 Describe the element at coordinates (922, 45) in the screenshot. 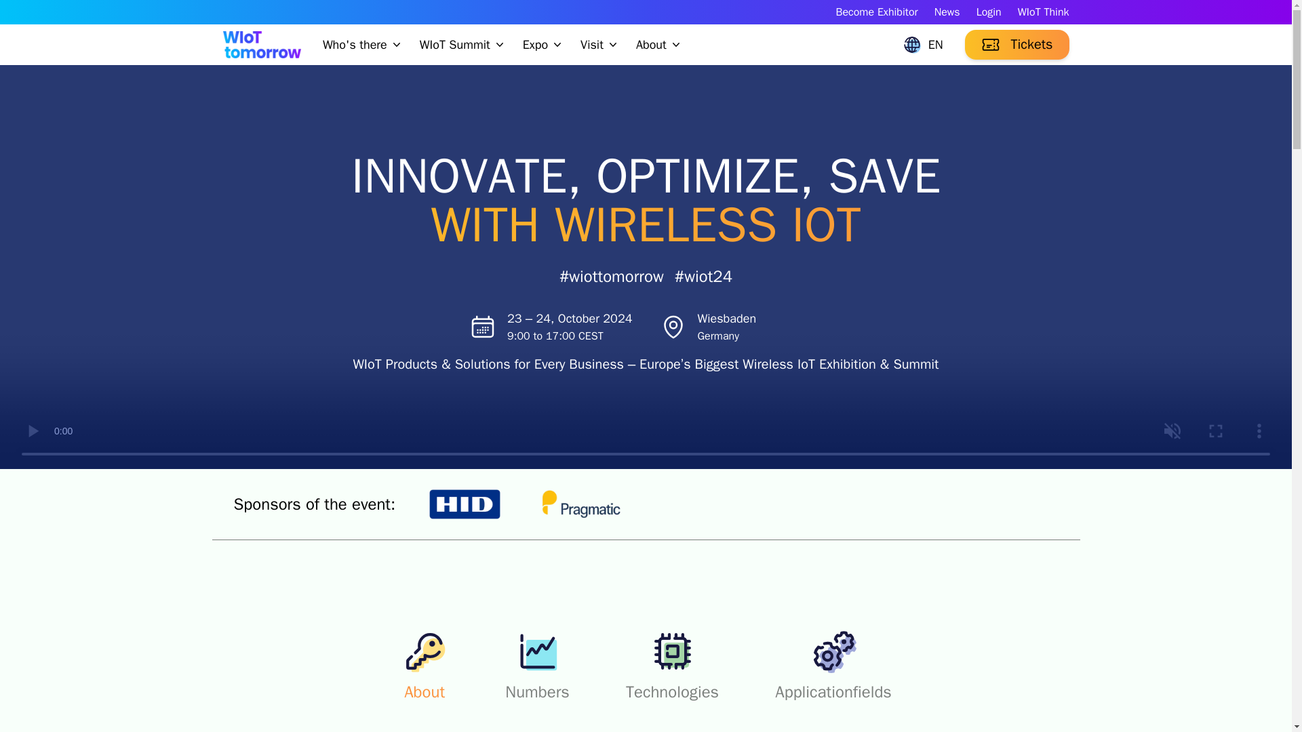

I see `EN` at that location.